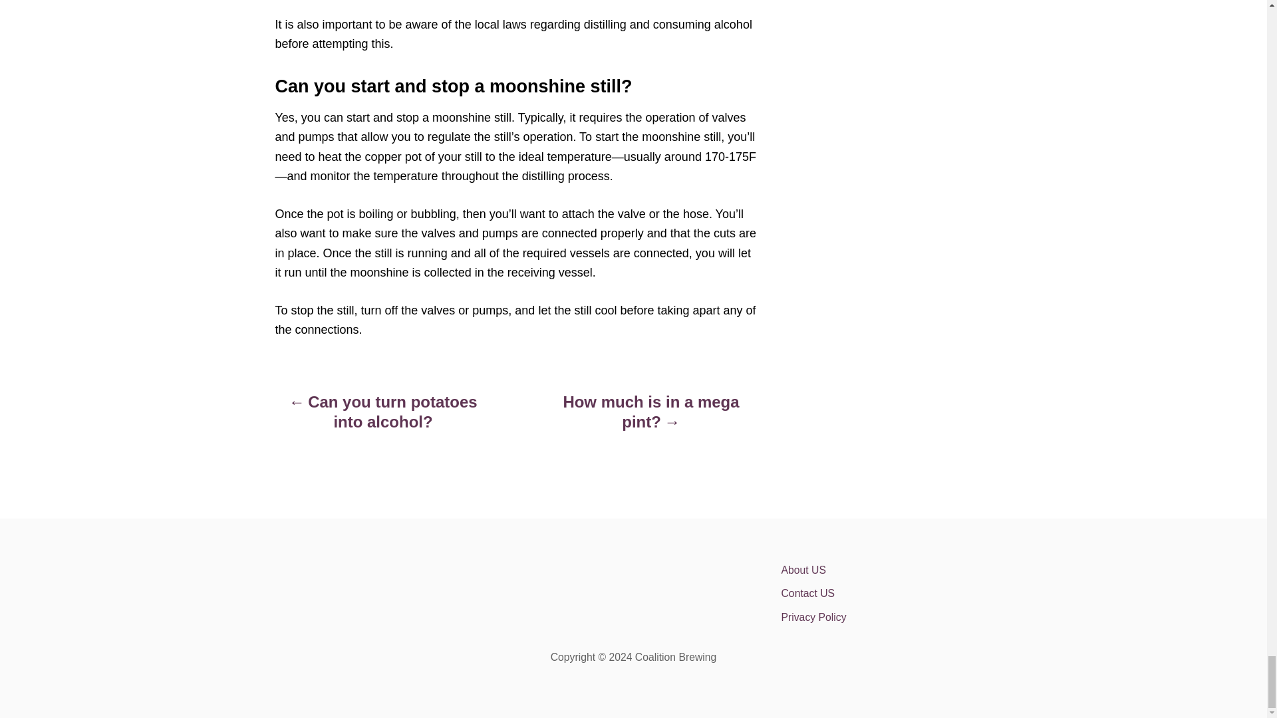  What do you see at coordinates (650, 418) in the screenshot?
I see `How much is in a mega pint?` at bounding box center [650, 418].